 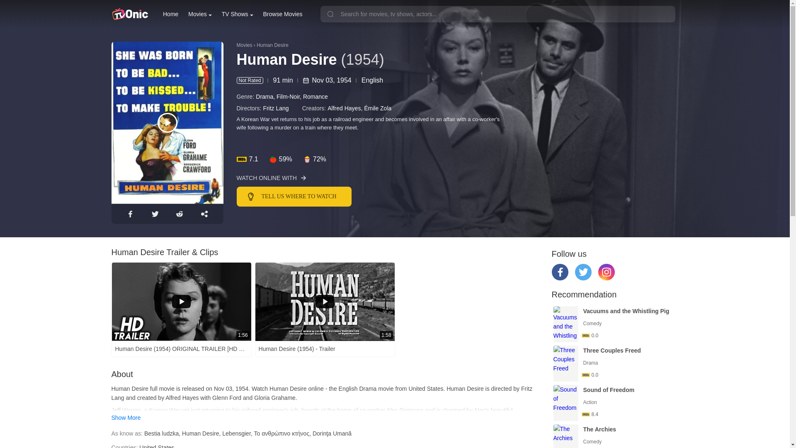 What do you see at coordinates (200, 14) in the screenshot?
I see `Movies` at bounding box center [200, 14].